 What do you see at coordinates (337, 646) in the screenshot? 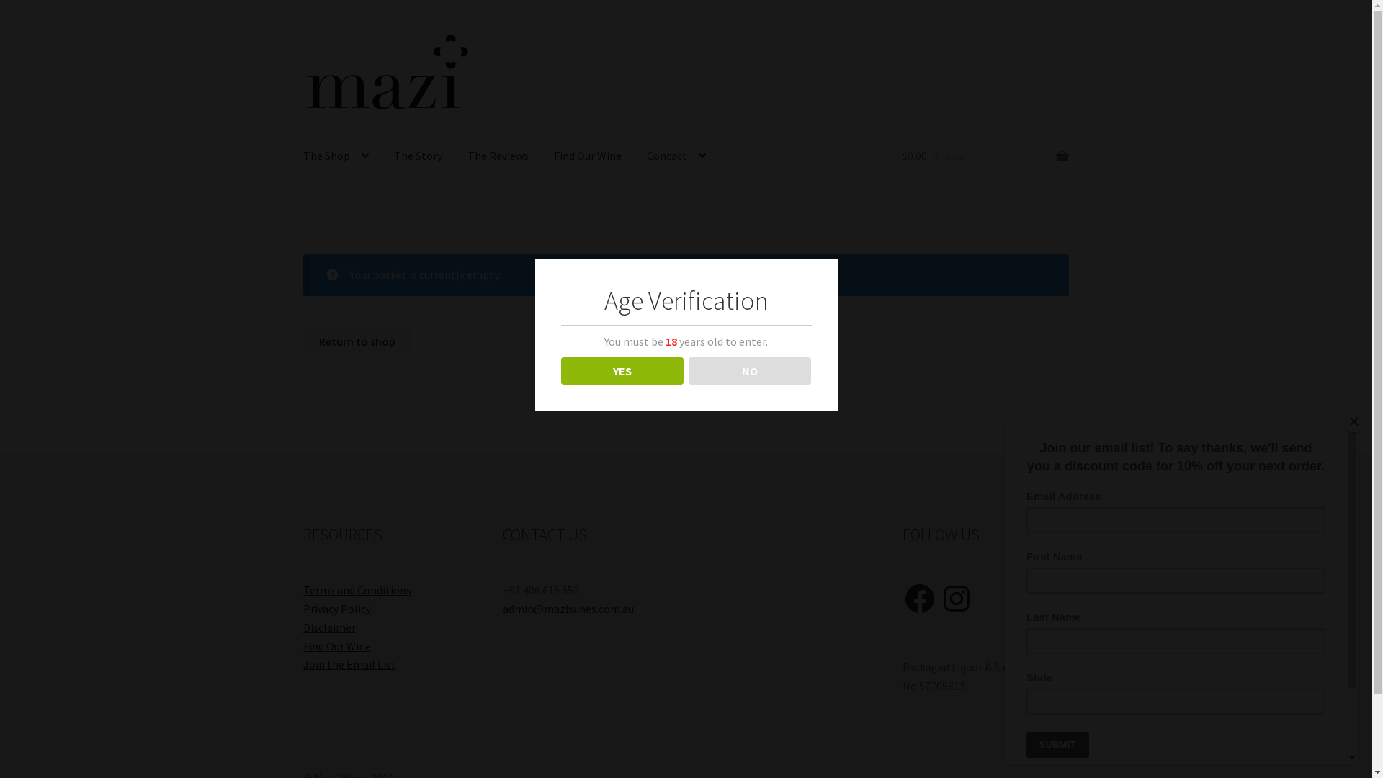
I see `Find Our Wine` at bounding box center [337, 646].